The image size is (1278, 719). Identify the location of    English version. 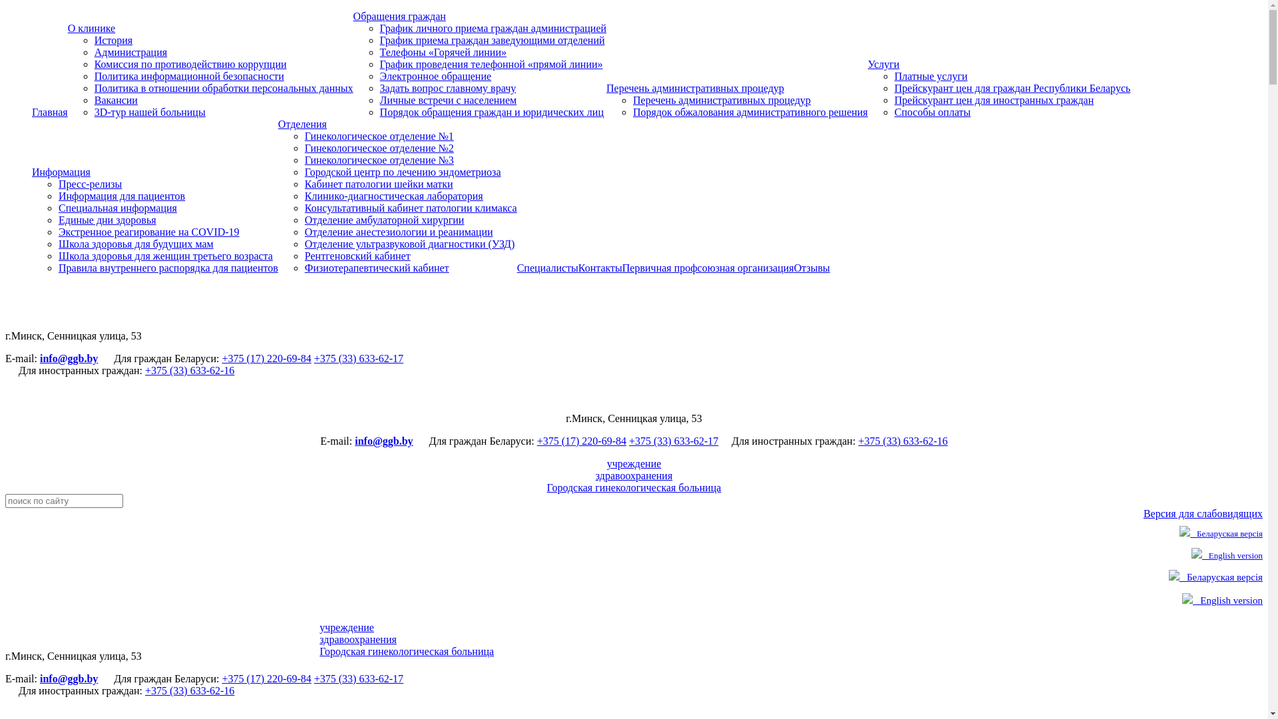
(1222, 600).